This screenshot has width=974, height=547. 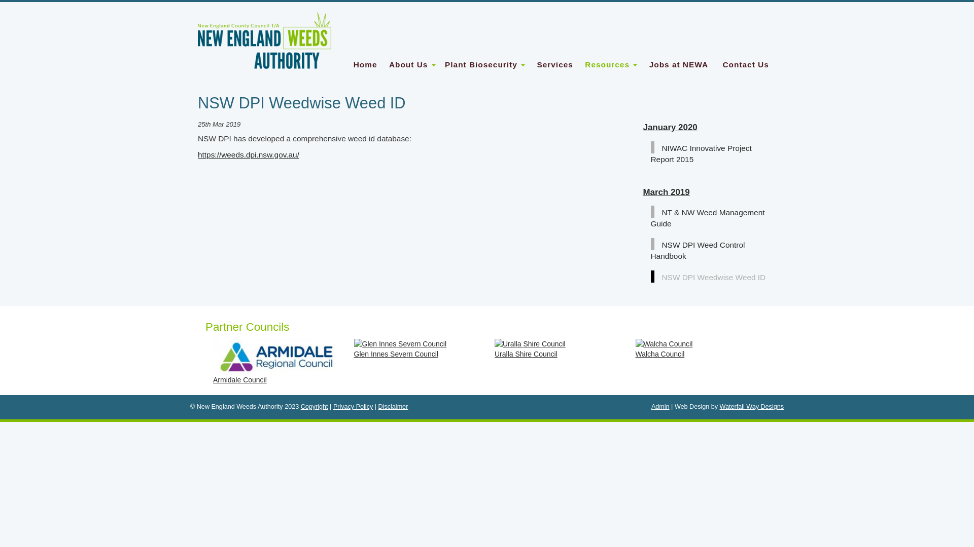 I want to click on January 2020, so click(x=671, y=128).